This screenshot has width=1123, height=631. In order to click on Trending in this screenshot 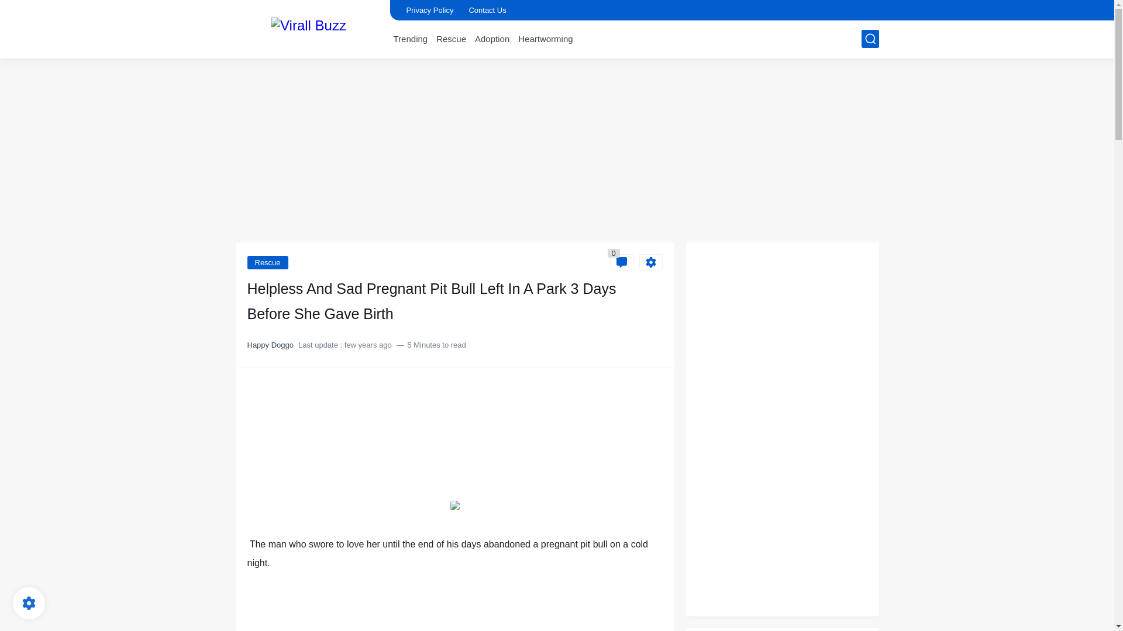, I will do `click(411, 39)`.